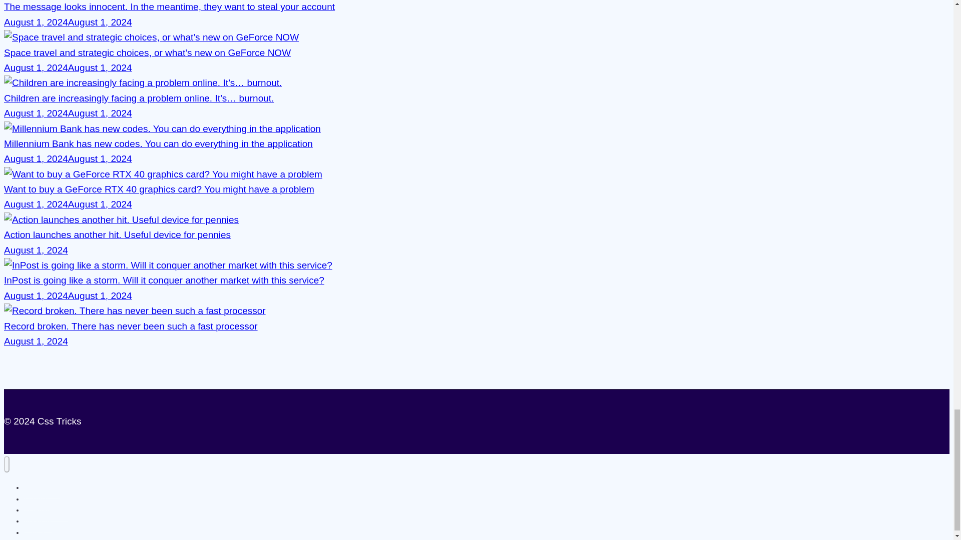 The height and width of the screenshot is (540, 961). I want to click on Action launches another hit. Useful device for pennies, so click(121, 219).